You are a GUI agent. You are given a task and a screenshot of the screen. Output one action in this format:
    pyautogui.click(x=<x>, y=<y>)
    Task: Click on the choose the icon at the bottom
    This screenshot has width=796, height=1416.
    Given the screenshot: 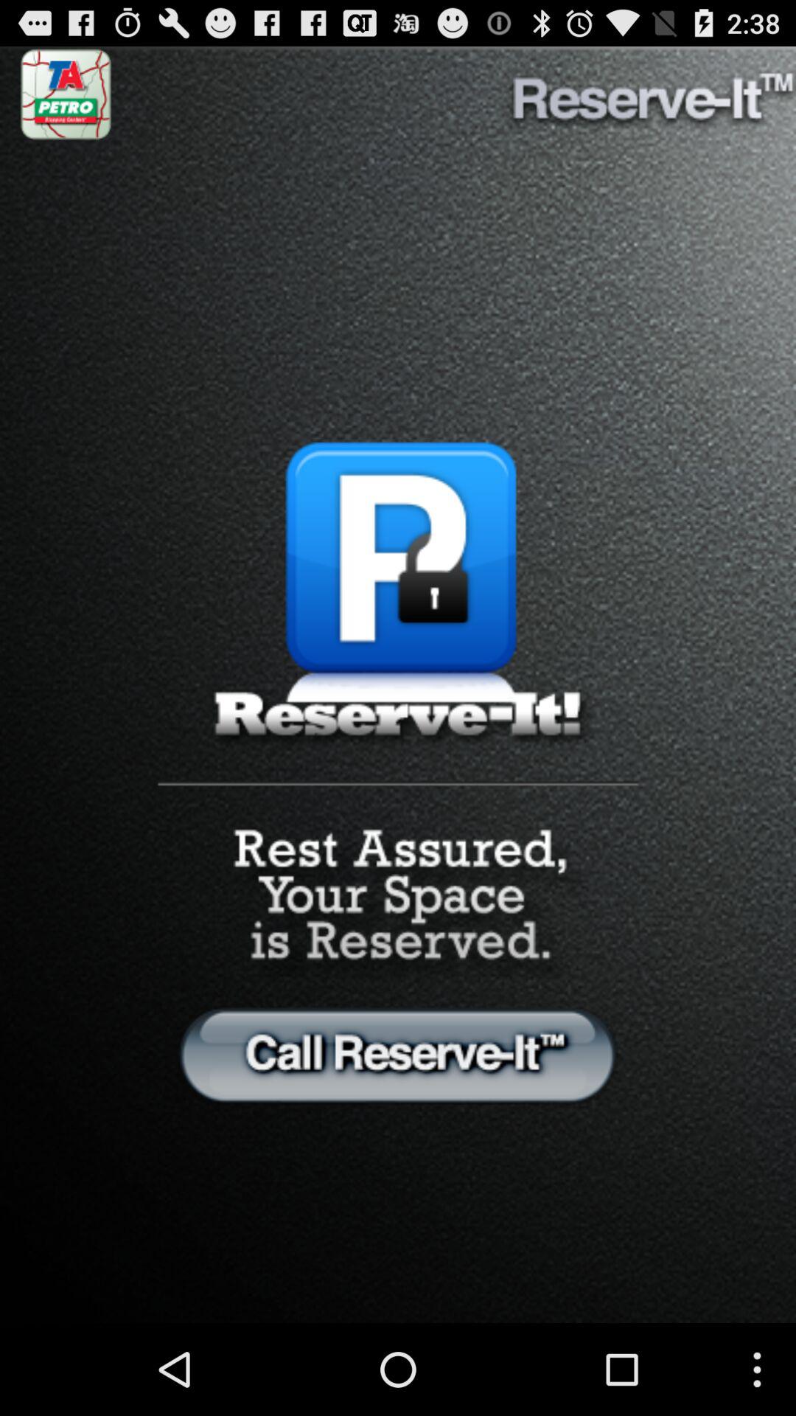 What is the action you would take?
    pyautogui.click(x=398, y=1055)
    